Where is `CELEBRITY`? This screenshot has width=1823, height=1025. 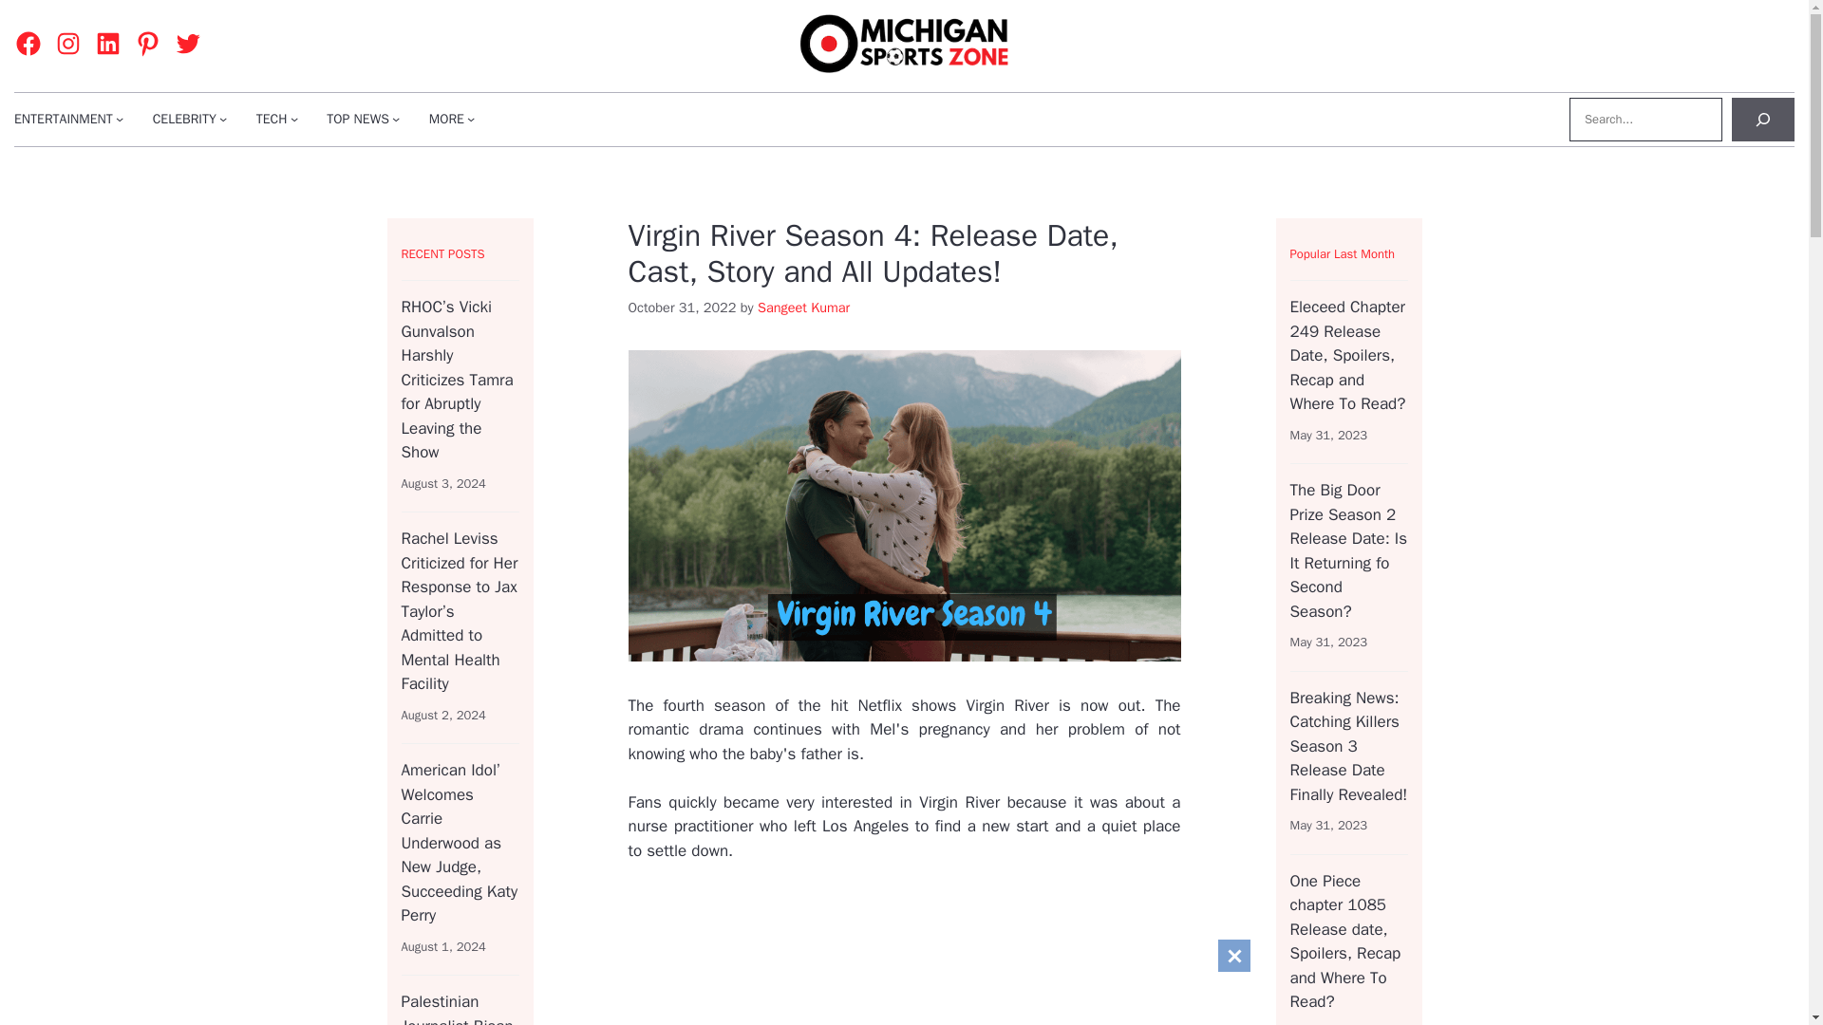
CELEBRITY is located at coordinates (184, 119).